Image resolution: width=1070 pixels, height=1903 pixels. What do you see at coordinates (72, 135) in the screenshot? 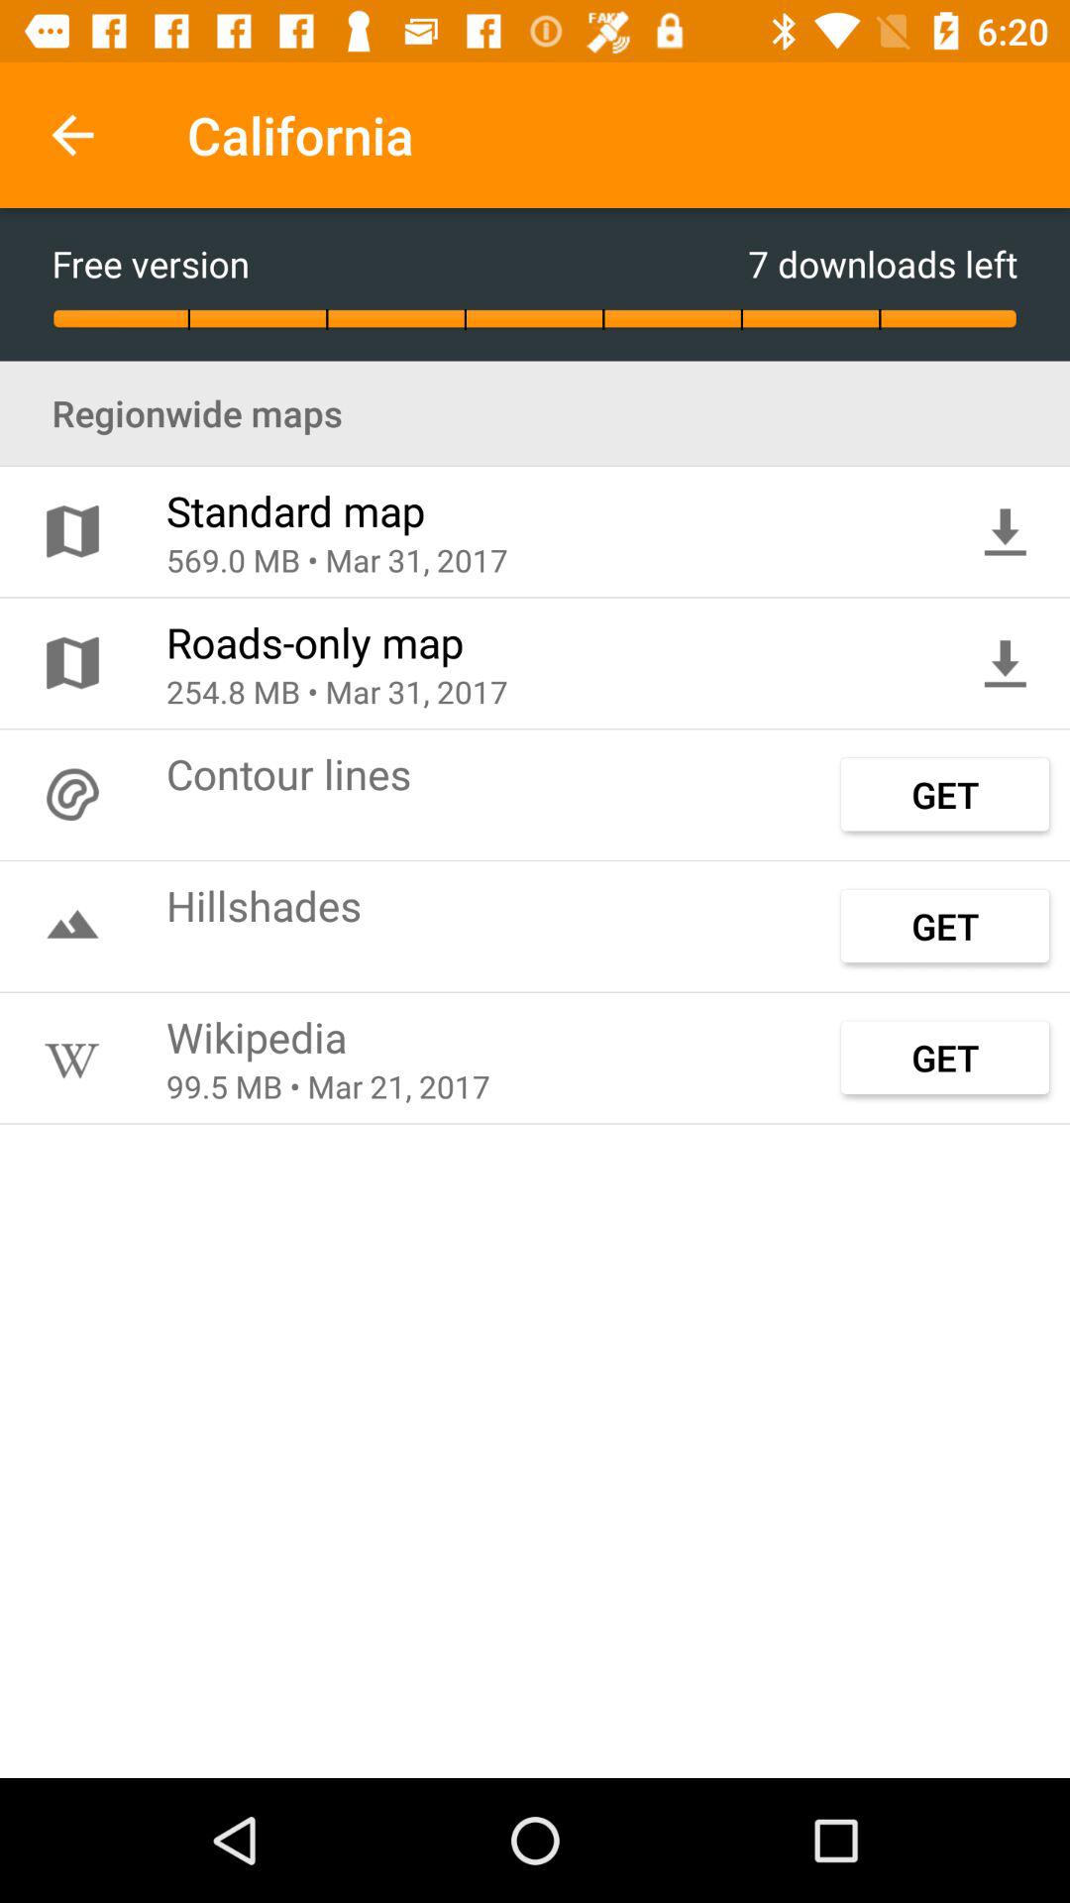
I see `choose the app to the left of california app` at bounding box center [72, 135].